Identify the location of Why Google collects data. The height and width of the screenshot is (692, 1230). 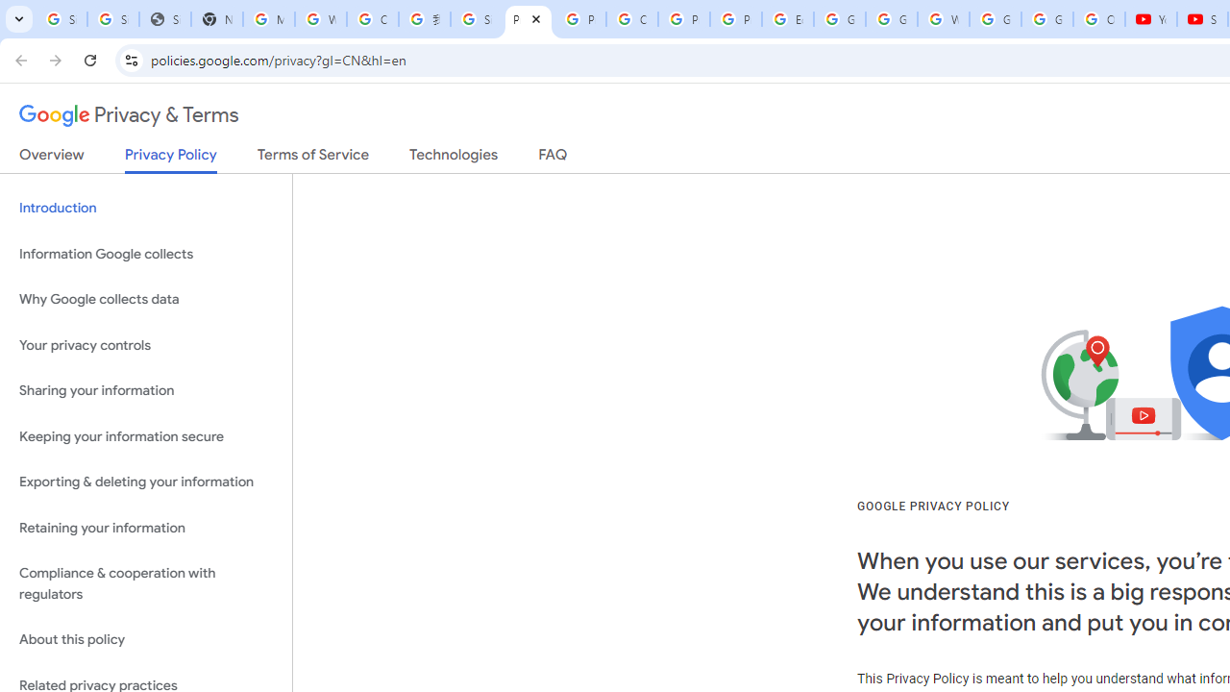
(146, 300).